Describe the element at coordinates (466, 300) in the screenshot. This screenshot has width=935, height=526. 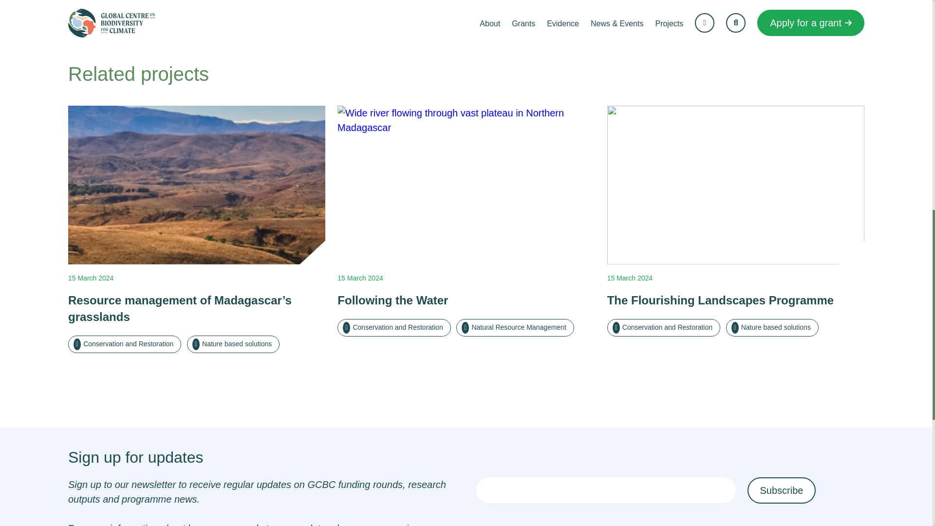
I see `Following the Water` at that location.